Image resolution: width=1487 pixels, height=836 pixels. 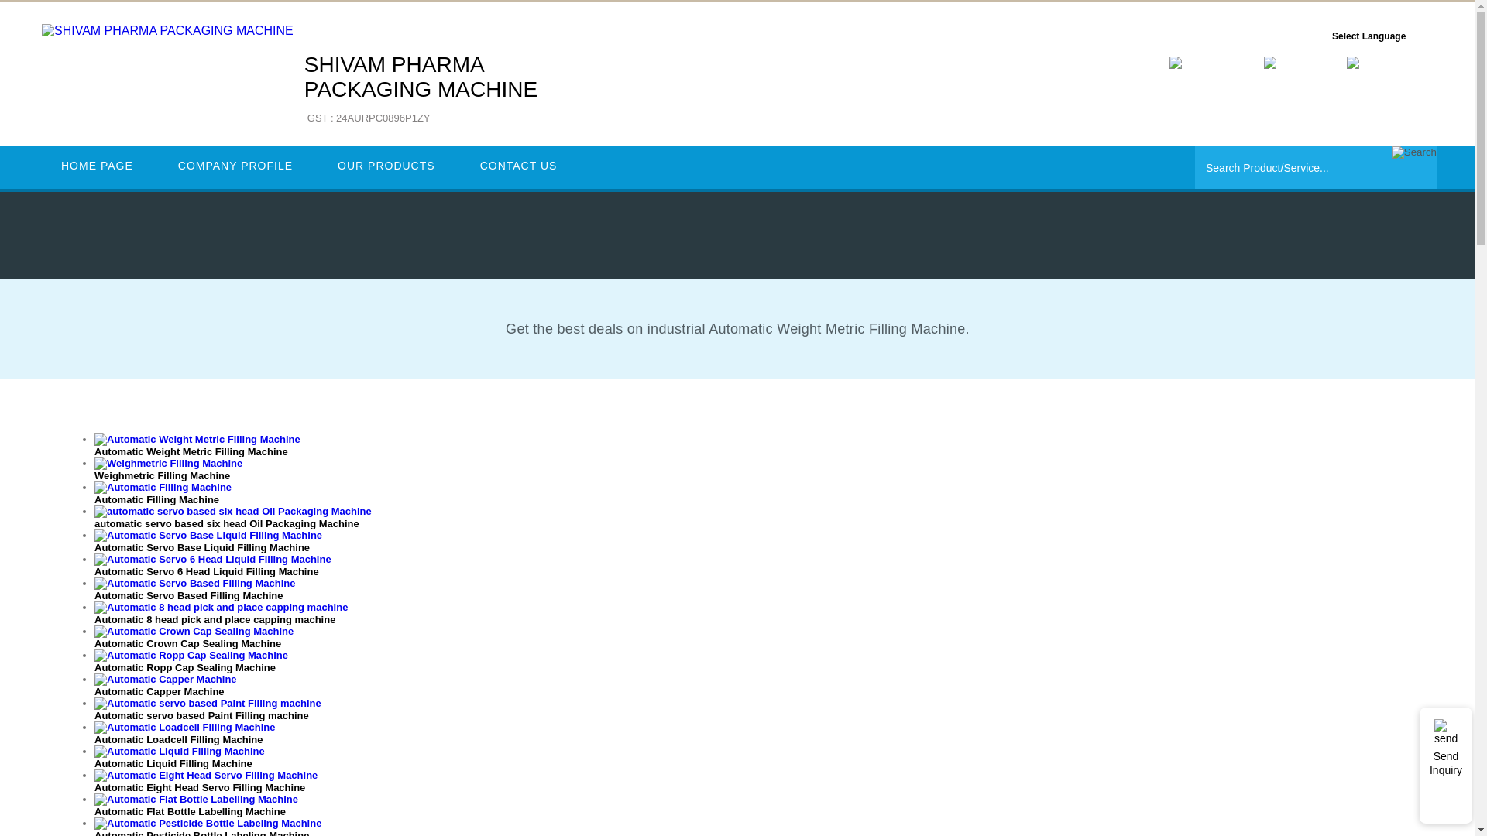 I want to click on submit, so click(x=421, y=90).